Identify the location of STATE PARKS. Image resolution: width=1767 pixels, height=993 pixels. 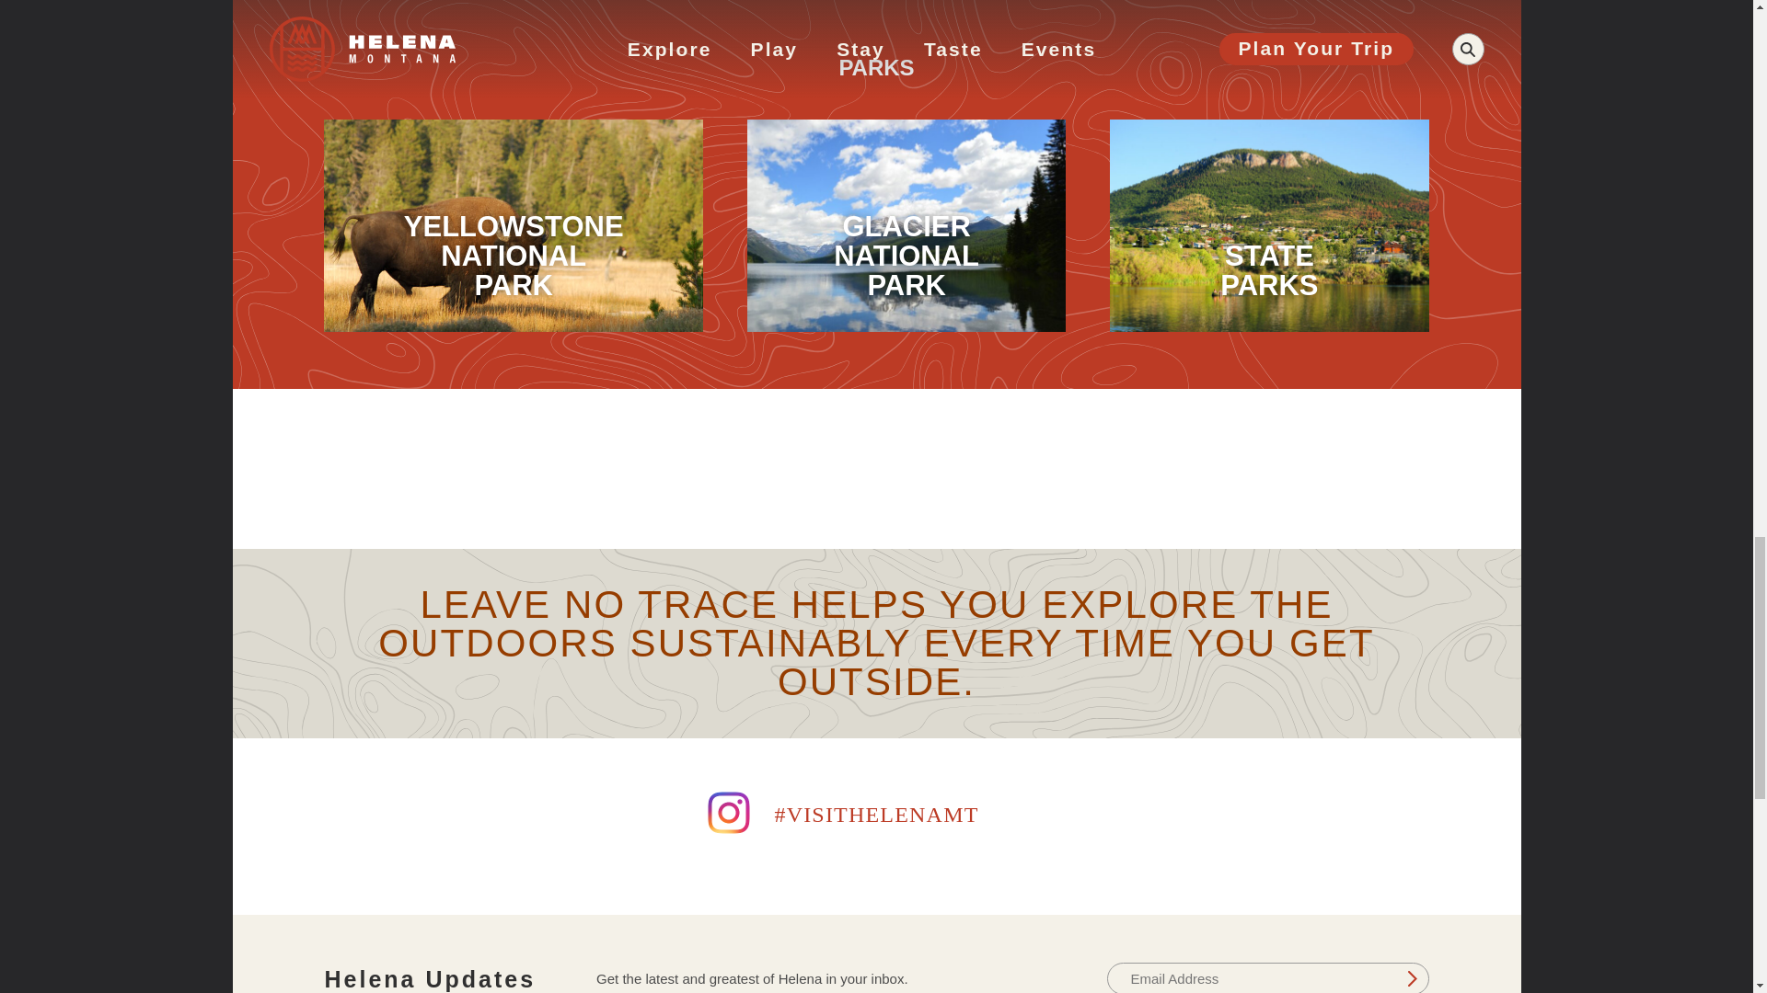
(1268, 224).